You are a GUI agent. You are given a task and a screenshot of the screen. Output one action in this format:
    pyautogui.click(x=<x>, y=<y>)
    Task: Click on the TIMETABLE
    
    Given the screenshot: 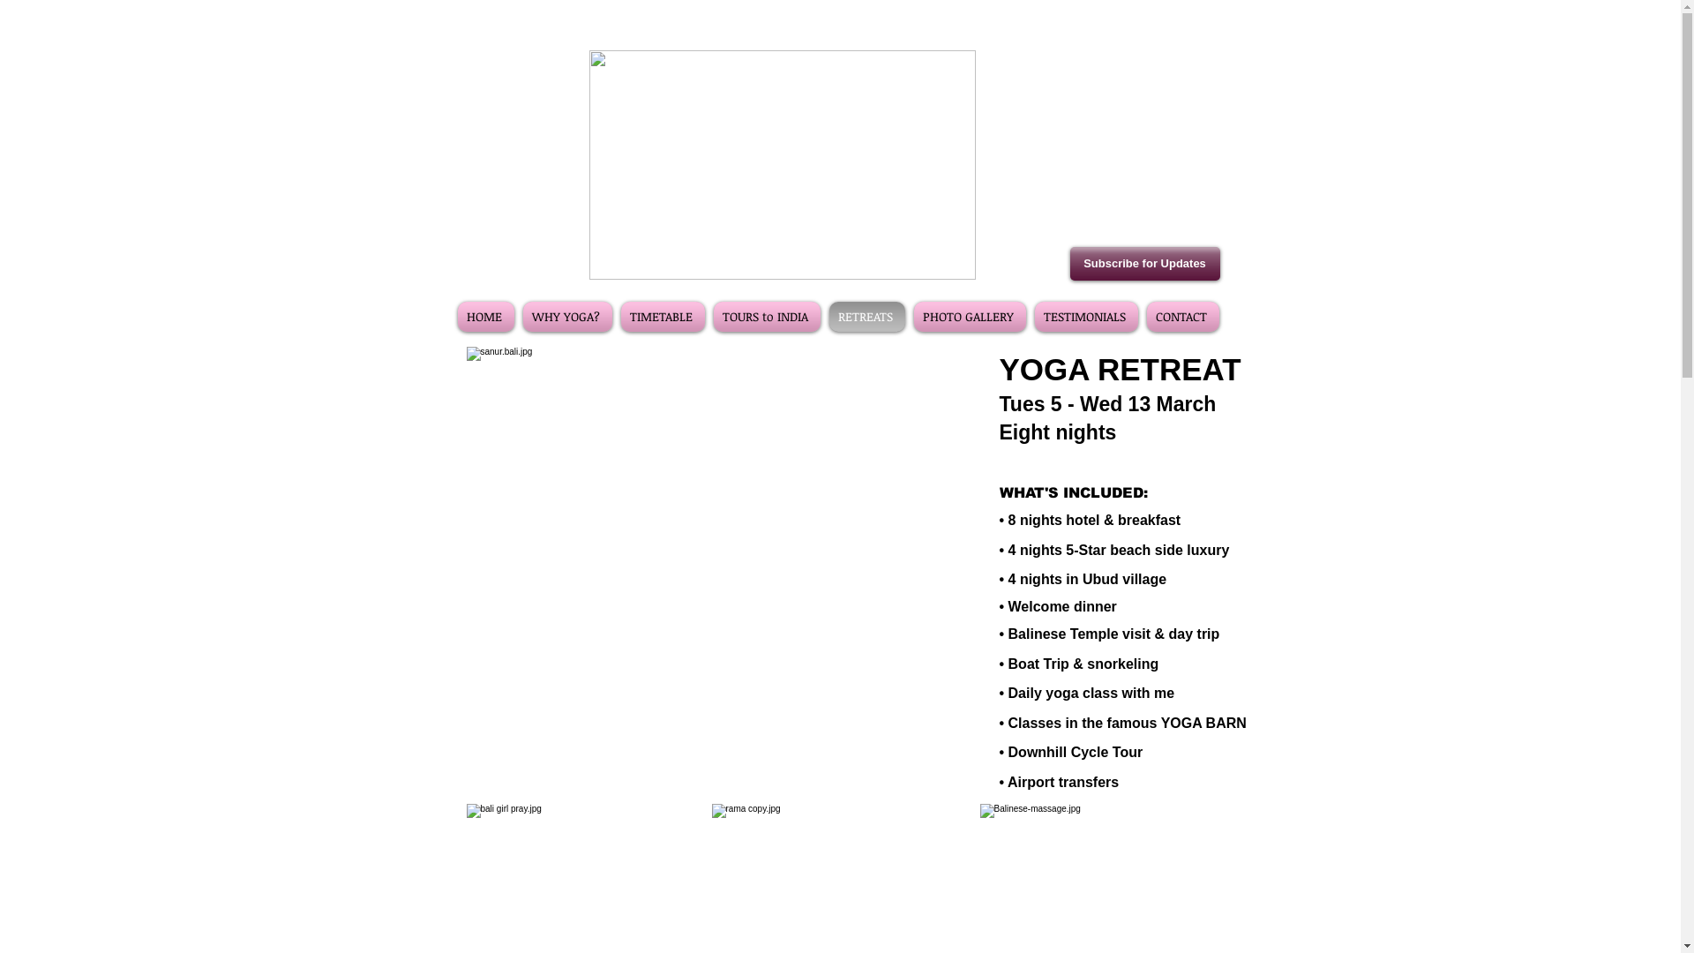 What is the action you would take?
    pyautogui.click(x=662, y=317)
    